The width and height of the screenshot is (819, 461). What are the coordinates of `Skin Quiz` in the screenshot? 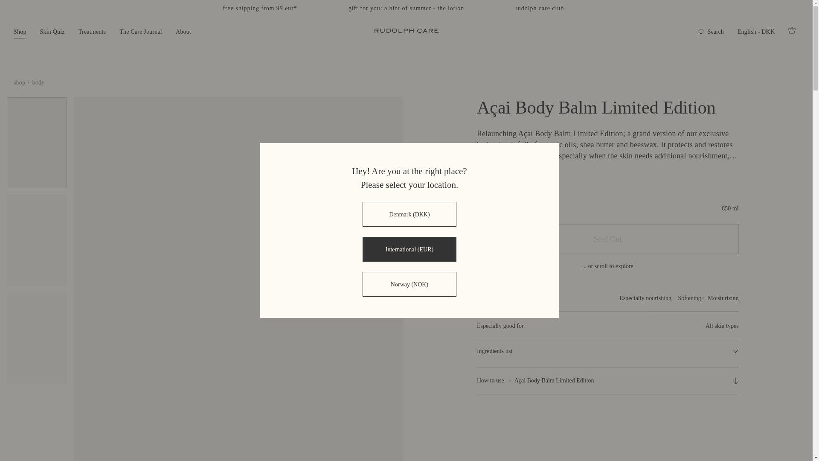 It's located at (52, 32).